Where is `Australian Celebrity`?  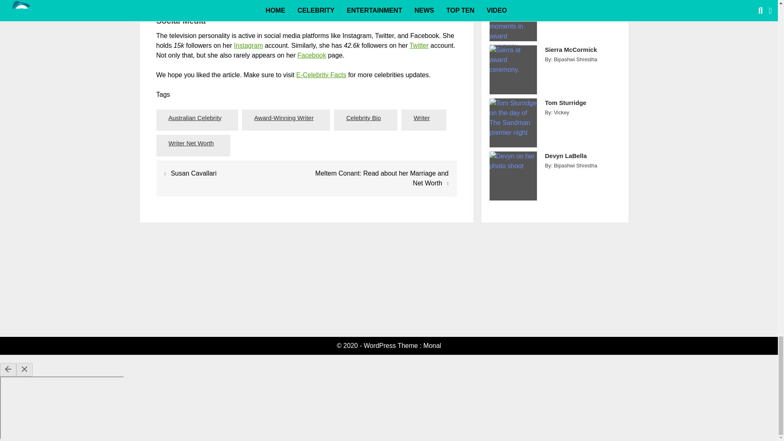 Australian Celebrity is located at coordinates (195, 118).